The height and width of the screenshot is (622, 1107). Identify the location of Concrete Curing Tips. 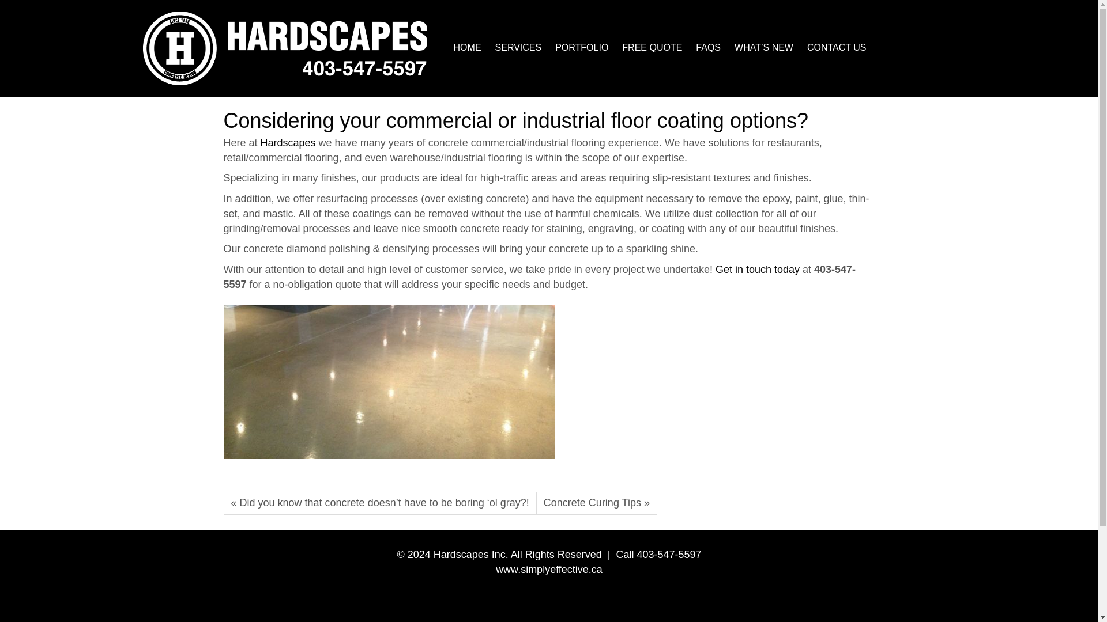
(596, 503).